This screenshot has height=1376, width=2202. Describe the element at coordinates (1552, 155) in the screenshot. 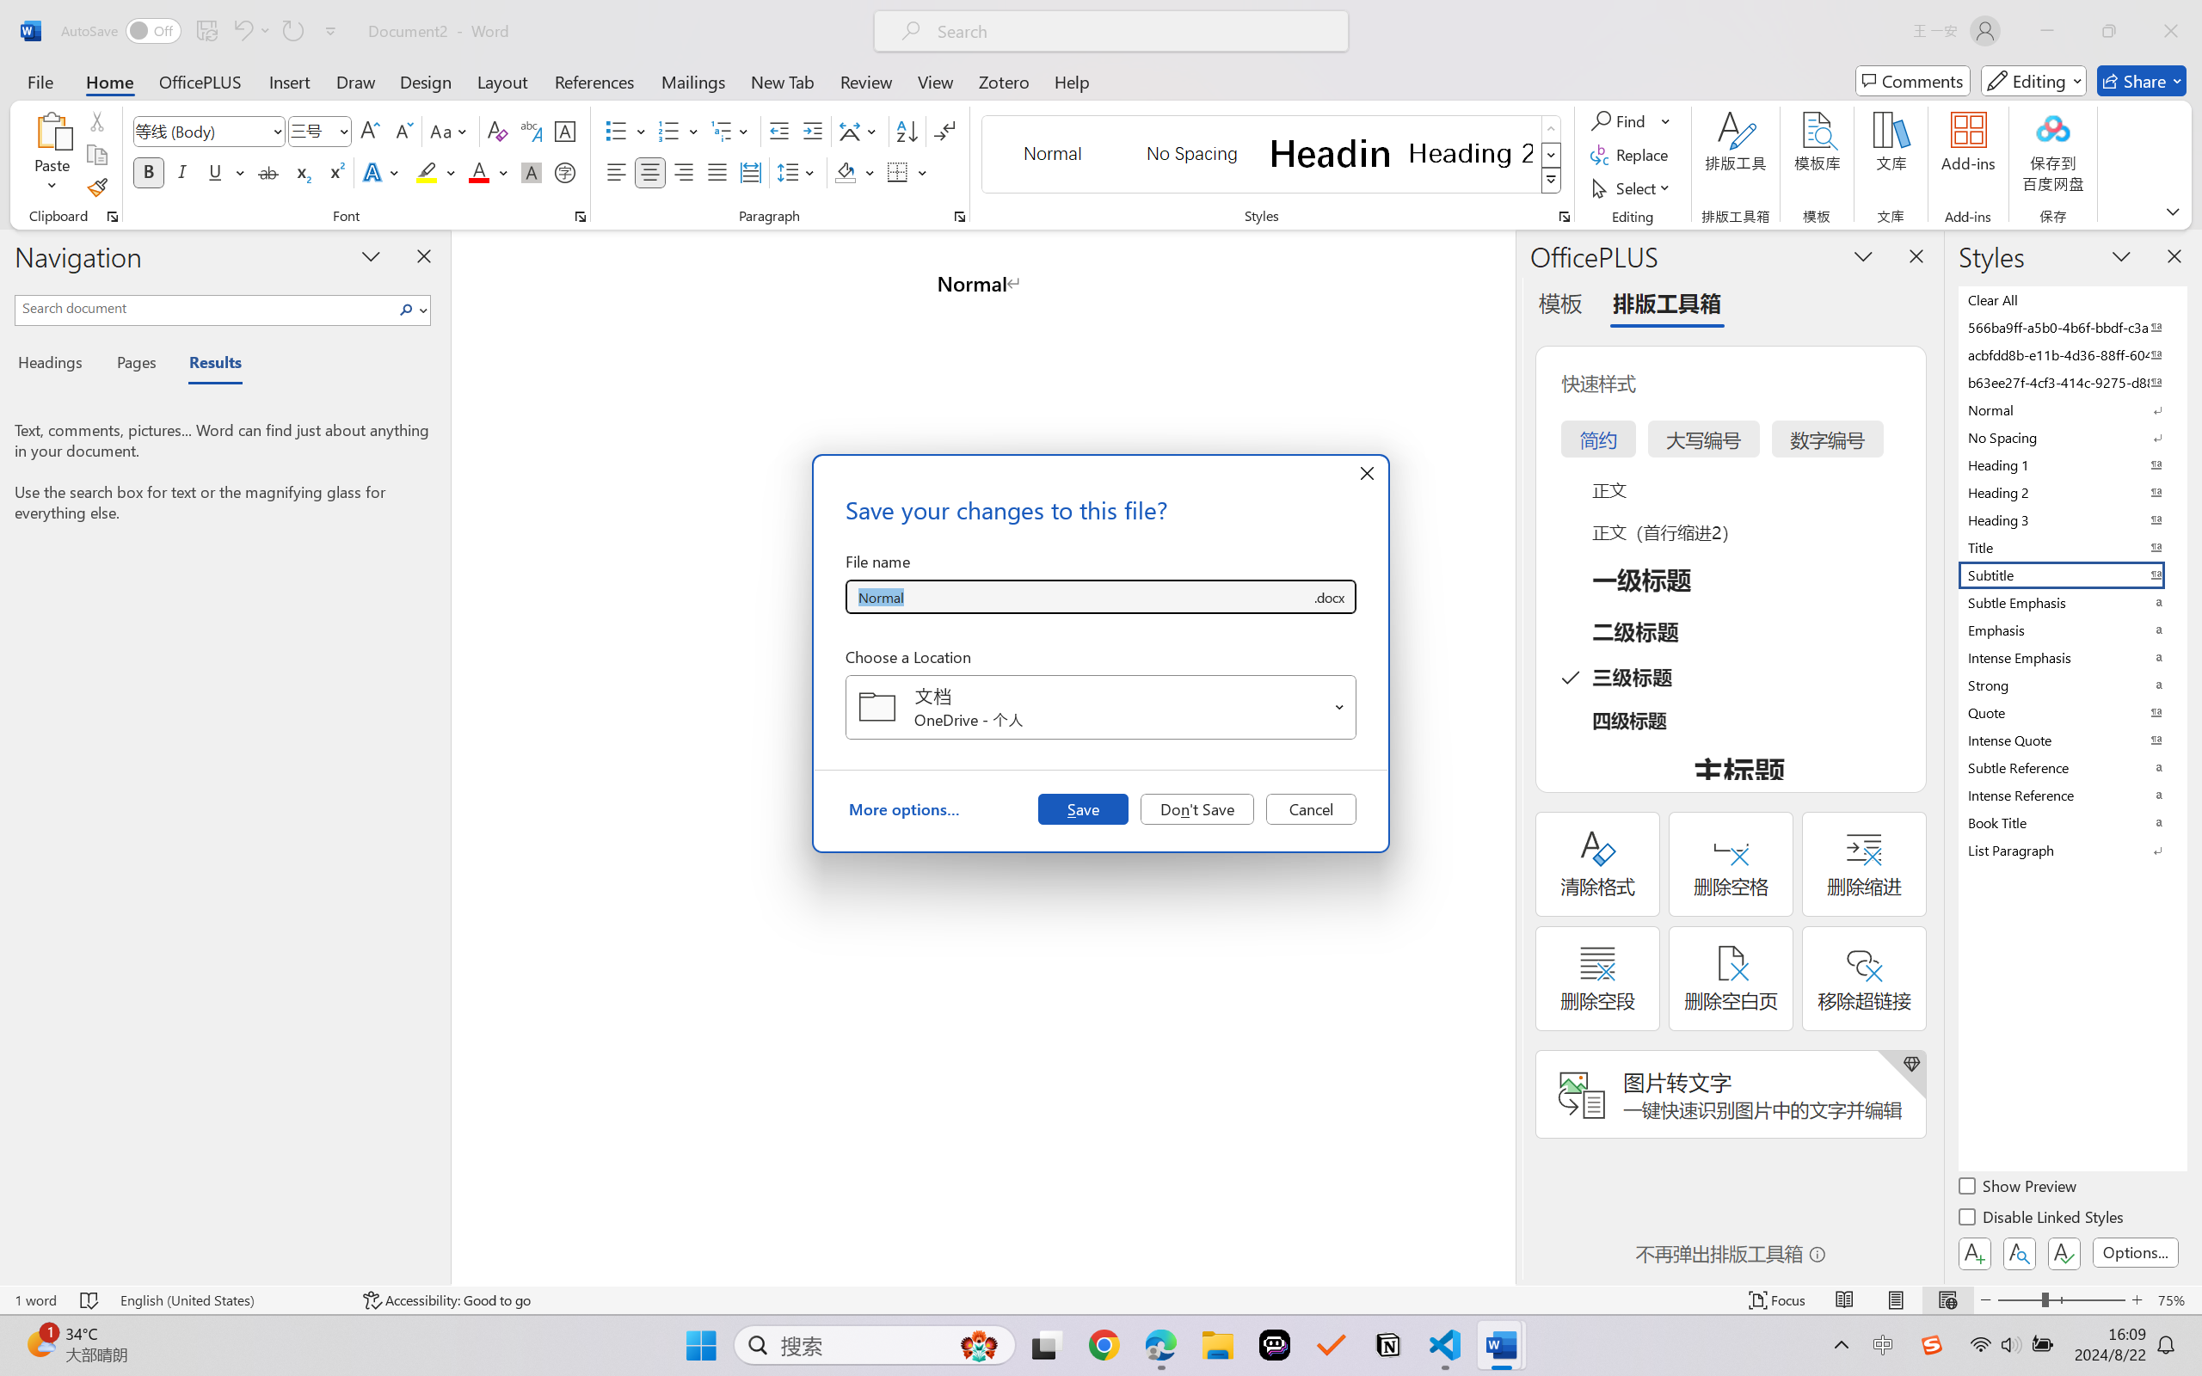

I see `Row Down` at that location.